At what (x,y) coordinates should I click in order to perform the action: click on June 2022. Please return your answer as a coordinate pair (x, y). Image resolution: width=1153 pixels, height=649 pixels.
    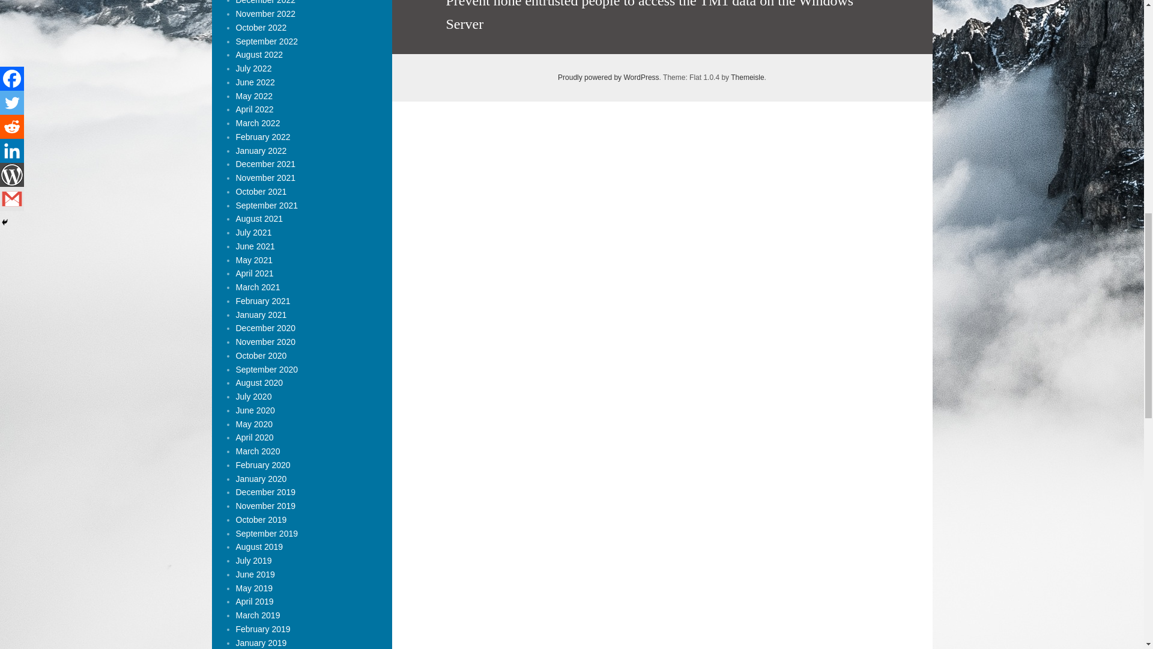
    Looking at the image, I should click on (255, 82).